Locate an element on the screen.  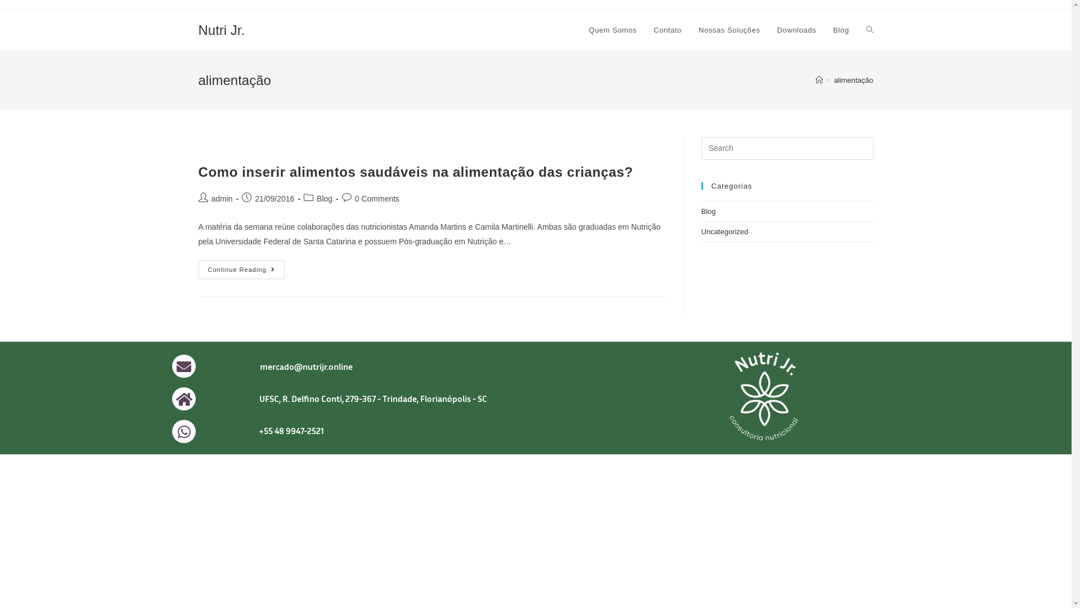
Blog is located at coordinates (841, 30).